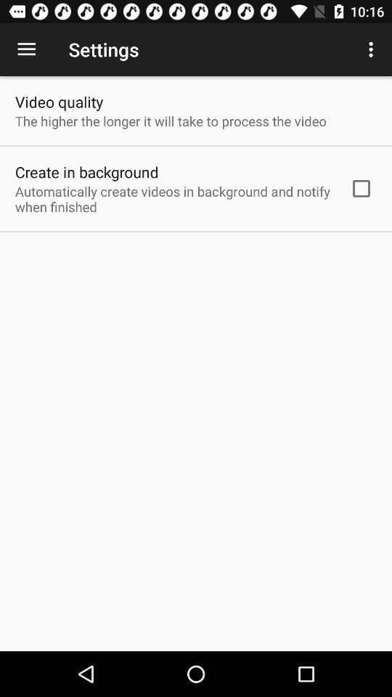 This screenshot has width=392, height=697. Describe the element at coordinates (373, 49) in the screenshot. I see `turn on the app to the right of the settings icon` at that location.